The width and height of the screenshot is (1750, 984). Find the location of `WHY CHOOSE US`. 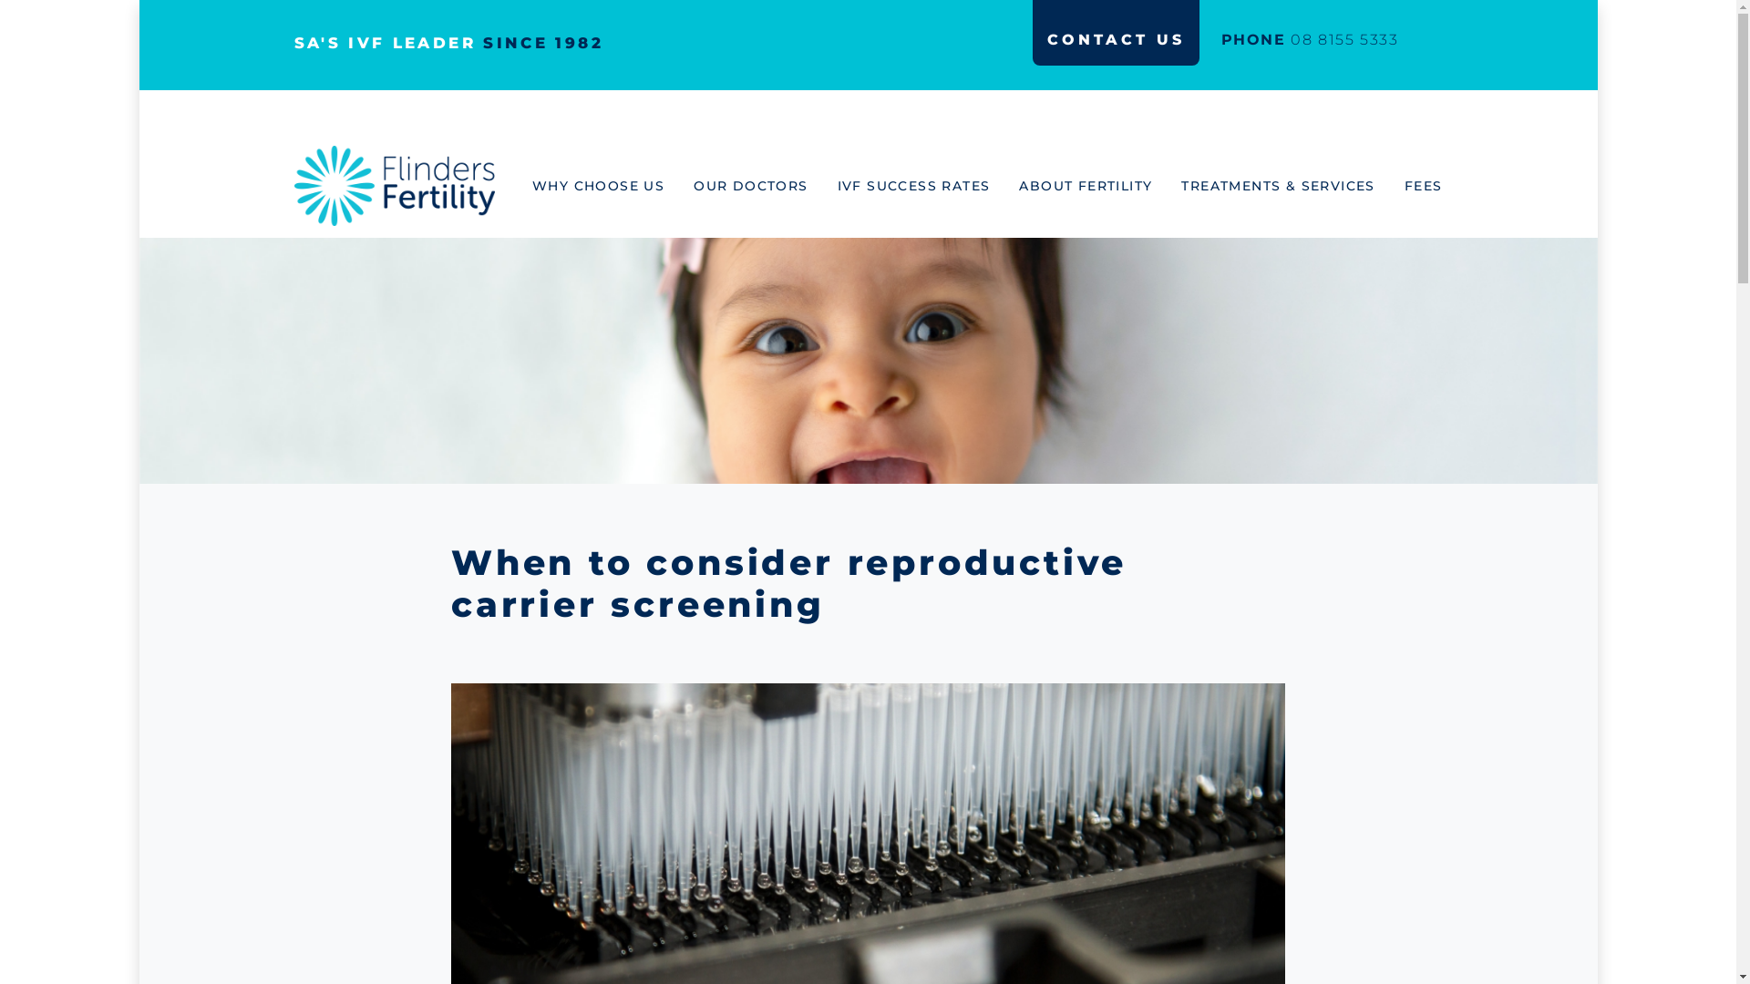

WHY CHOOSE US is located at coordinates (612, 186).